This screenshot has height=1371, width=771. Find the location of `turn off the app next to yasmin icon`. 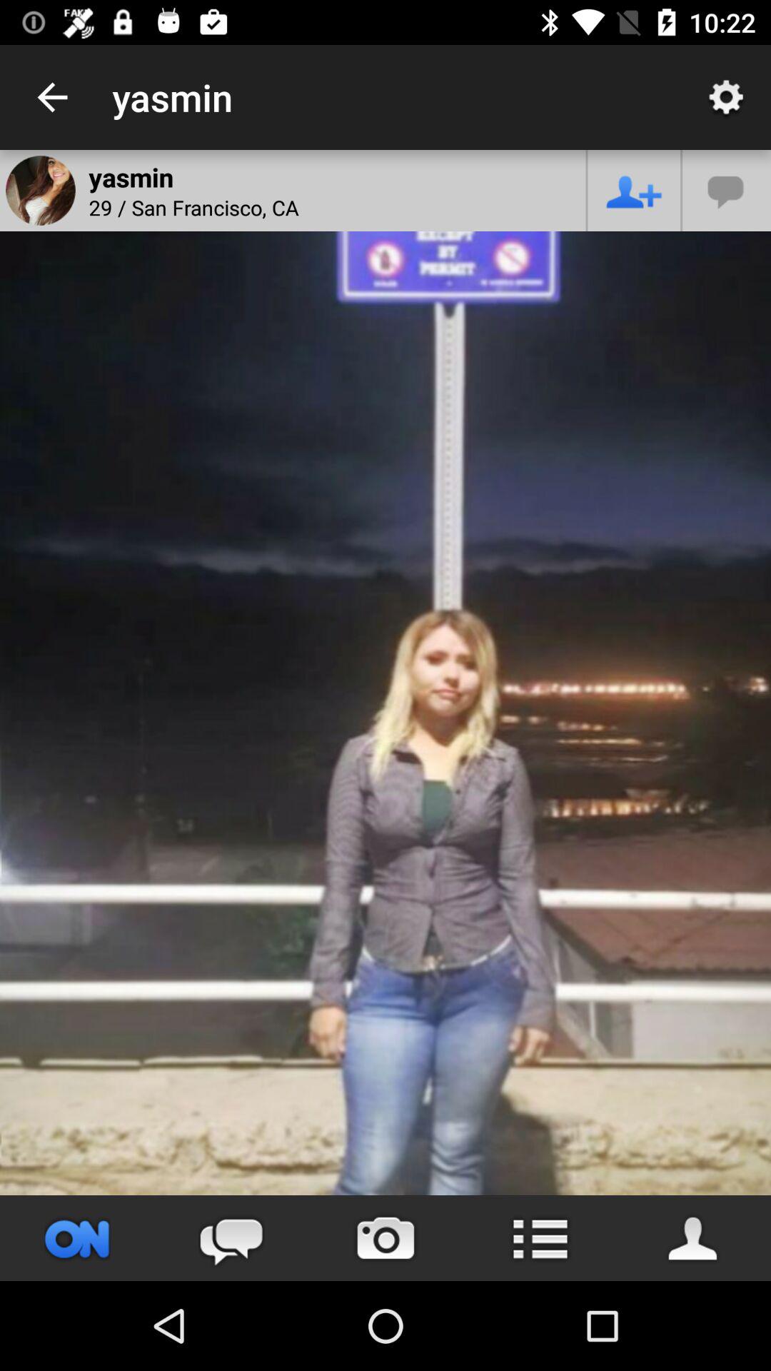

turn off the app next to yasmin icon is located at coordinates (52, 97).